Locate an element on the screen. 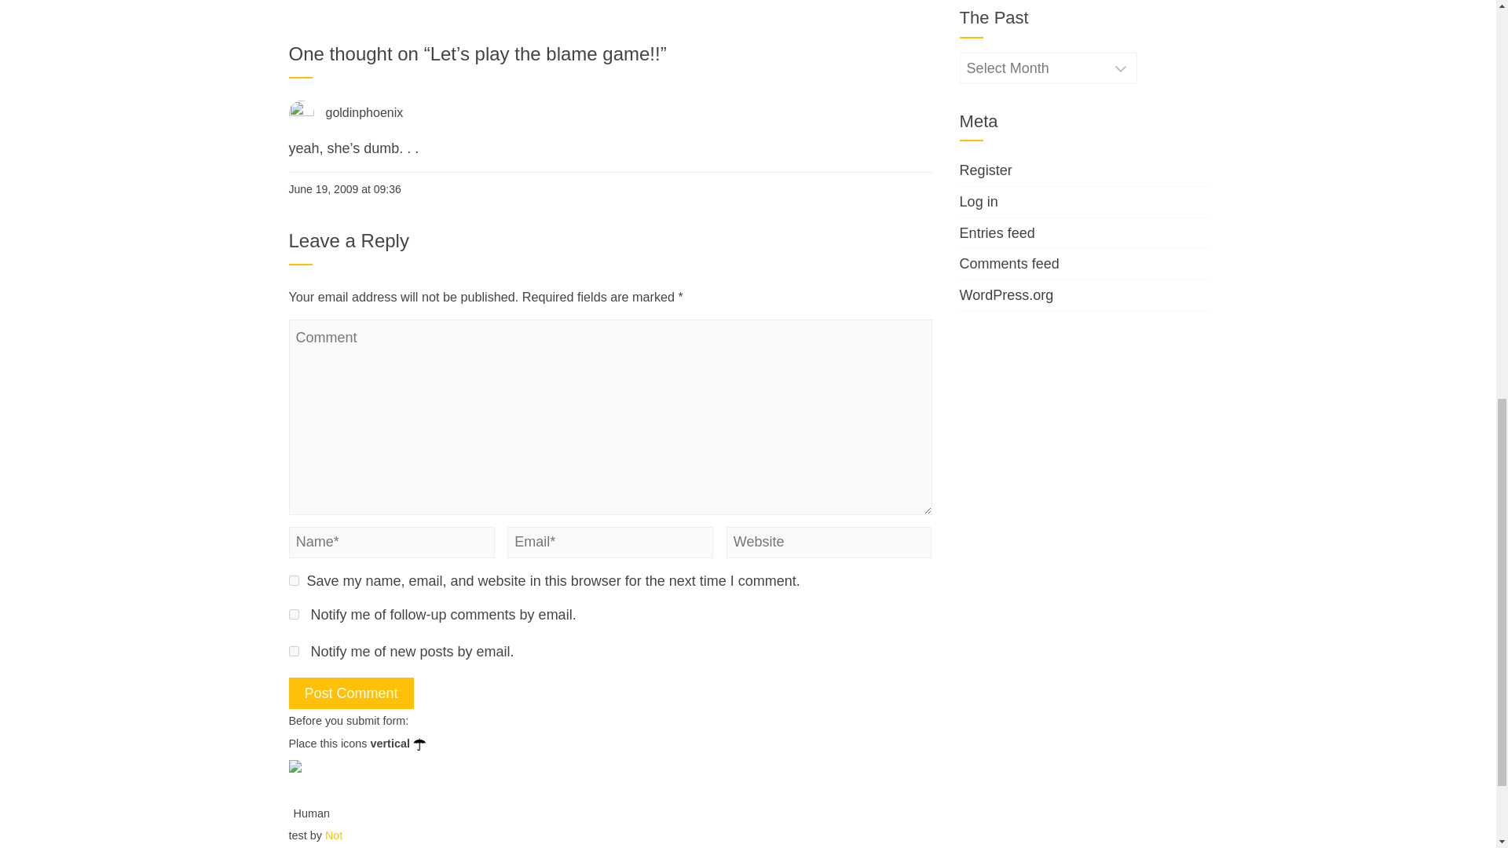 Image resolution: width=1508 pixels, height=848 pixels. subscribe is located at coordinates (294, 650).